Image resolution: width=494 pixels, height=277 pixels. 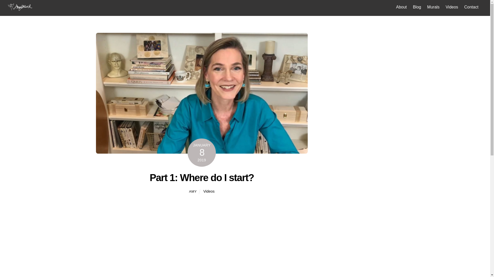 I want to click on Murals, so click(x=433, y=7).